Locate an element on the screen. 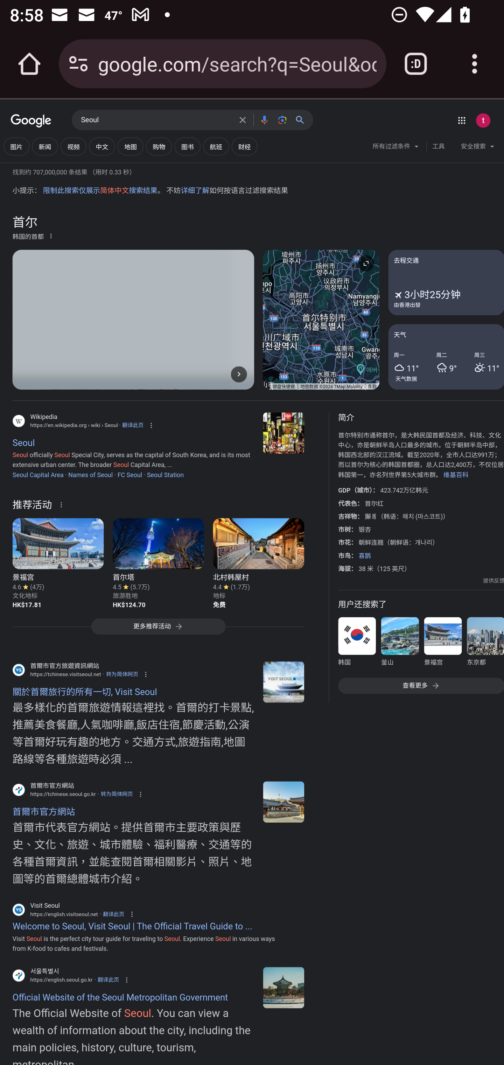  喜鹊 is located at coordinates (365, 555).